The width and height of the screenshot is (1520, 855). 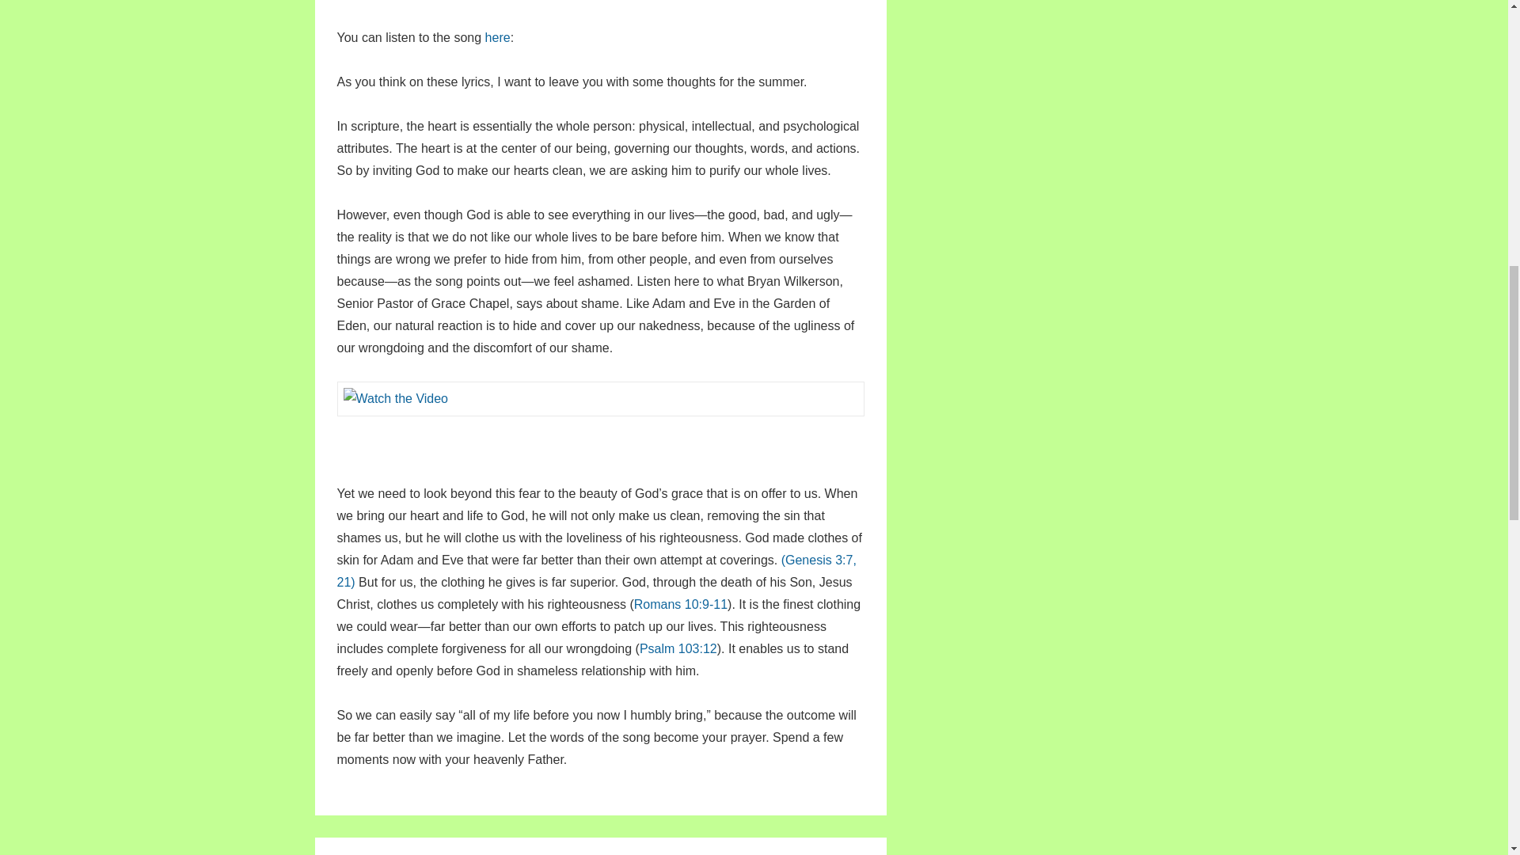 I want to click on Romans 10:9-11, so click(x=681, y=604).